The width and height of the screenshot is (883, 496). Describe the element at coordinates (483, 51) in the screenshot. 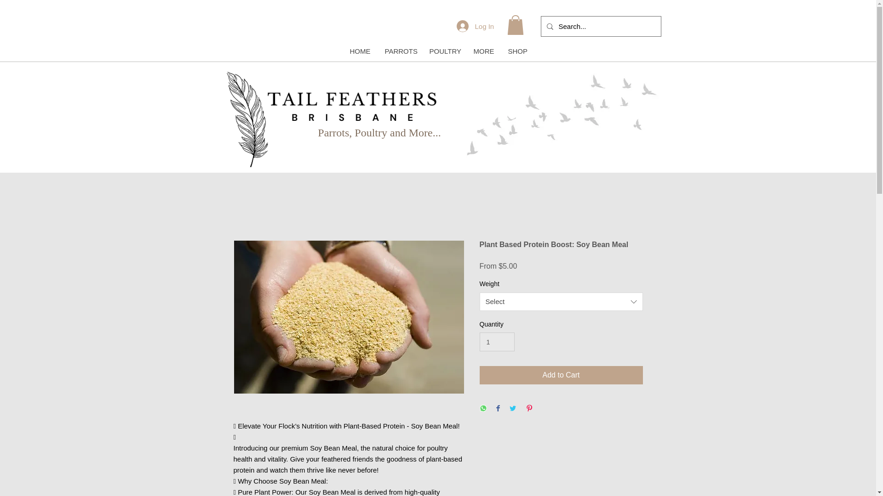

I see `MORE` at that location.